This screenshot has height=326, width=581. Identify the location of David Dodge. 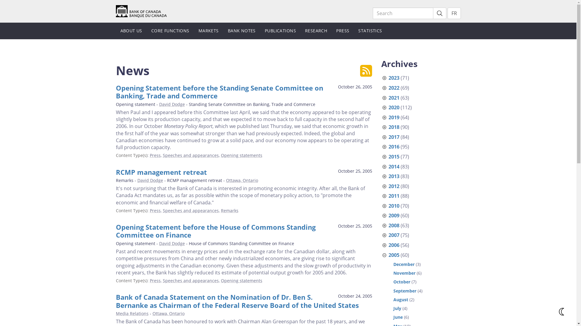
(172, 104).